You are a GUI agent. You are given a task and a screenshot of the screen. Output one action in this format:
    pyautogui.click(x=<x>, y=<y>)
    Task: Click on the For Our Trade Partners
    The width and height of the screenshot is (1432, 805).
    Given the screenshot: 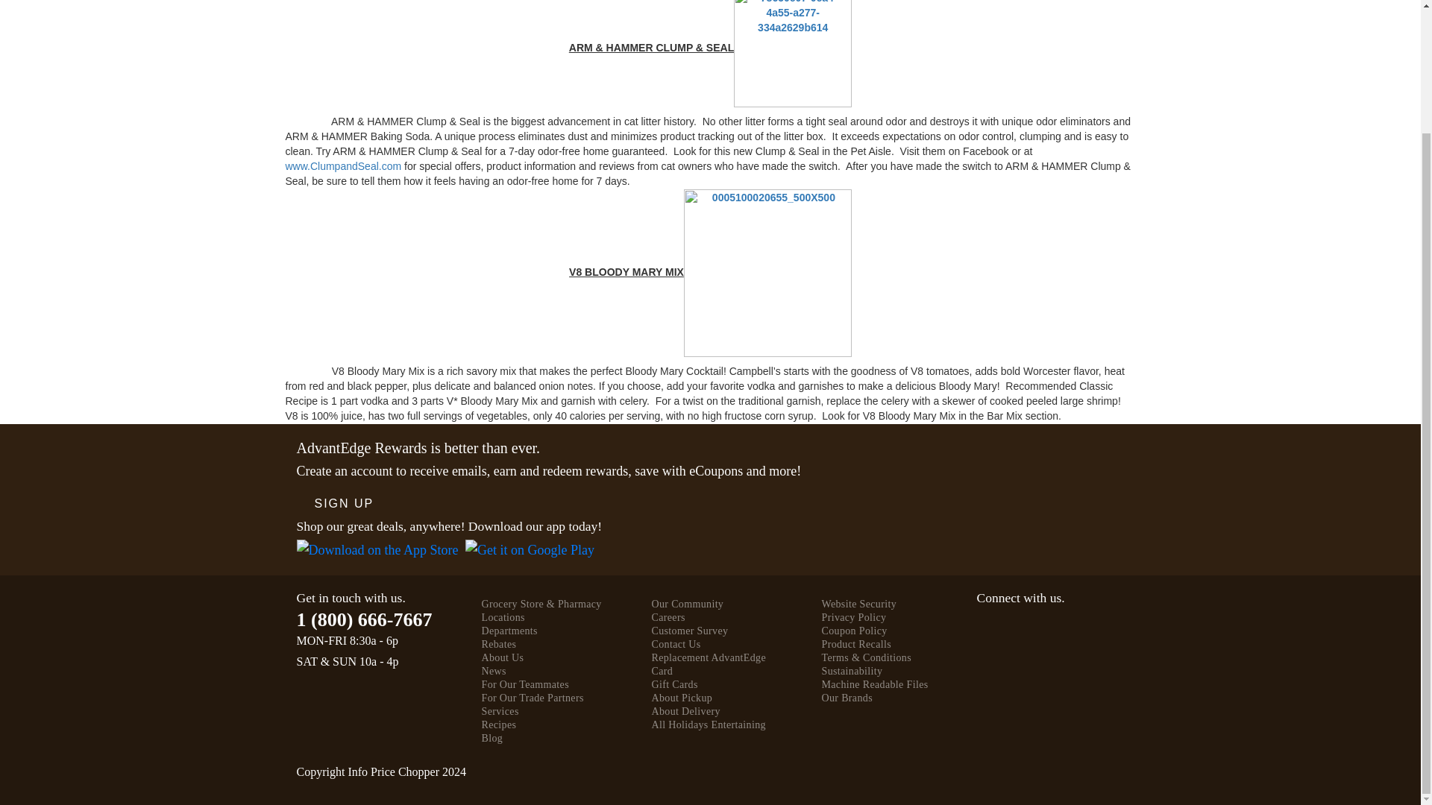 What is the action you would take?
    pyautogui.click(x=533, y=698)
    